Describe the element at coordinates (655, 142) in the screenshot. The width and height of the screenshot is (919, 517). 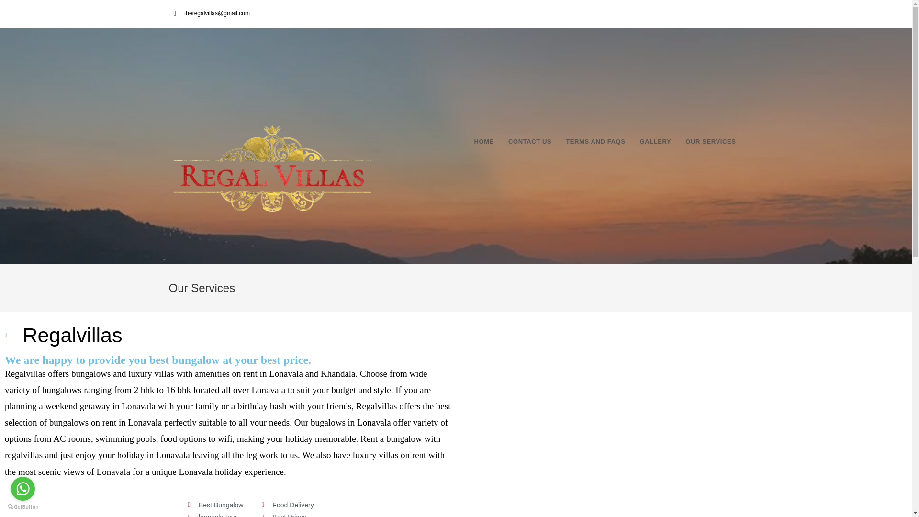
I see `GALLERY` at that location.